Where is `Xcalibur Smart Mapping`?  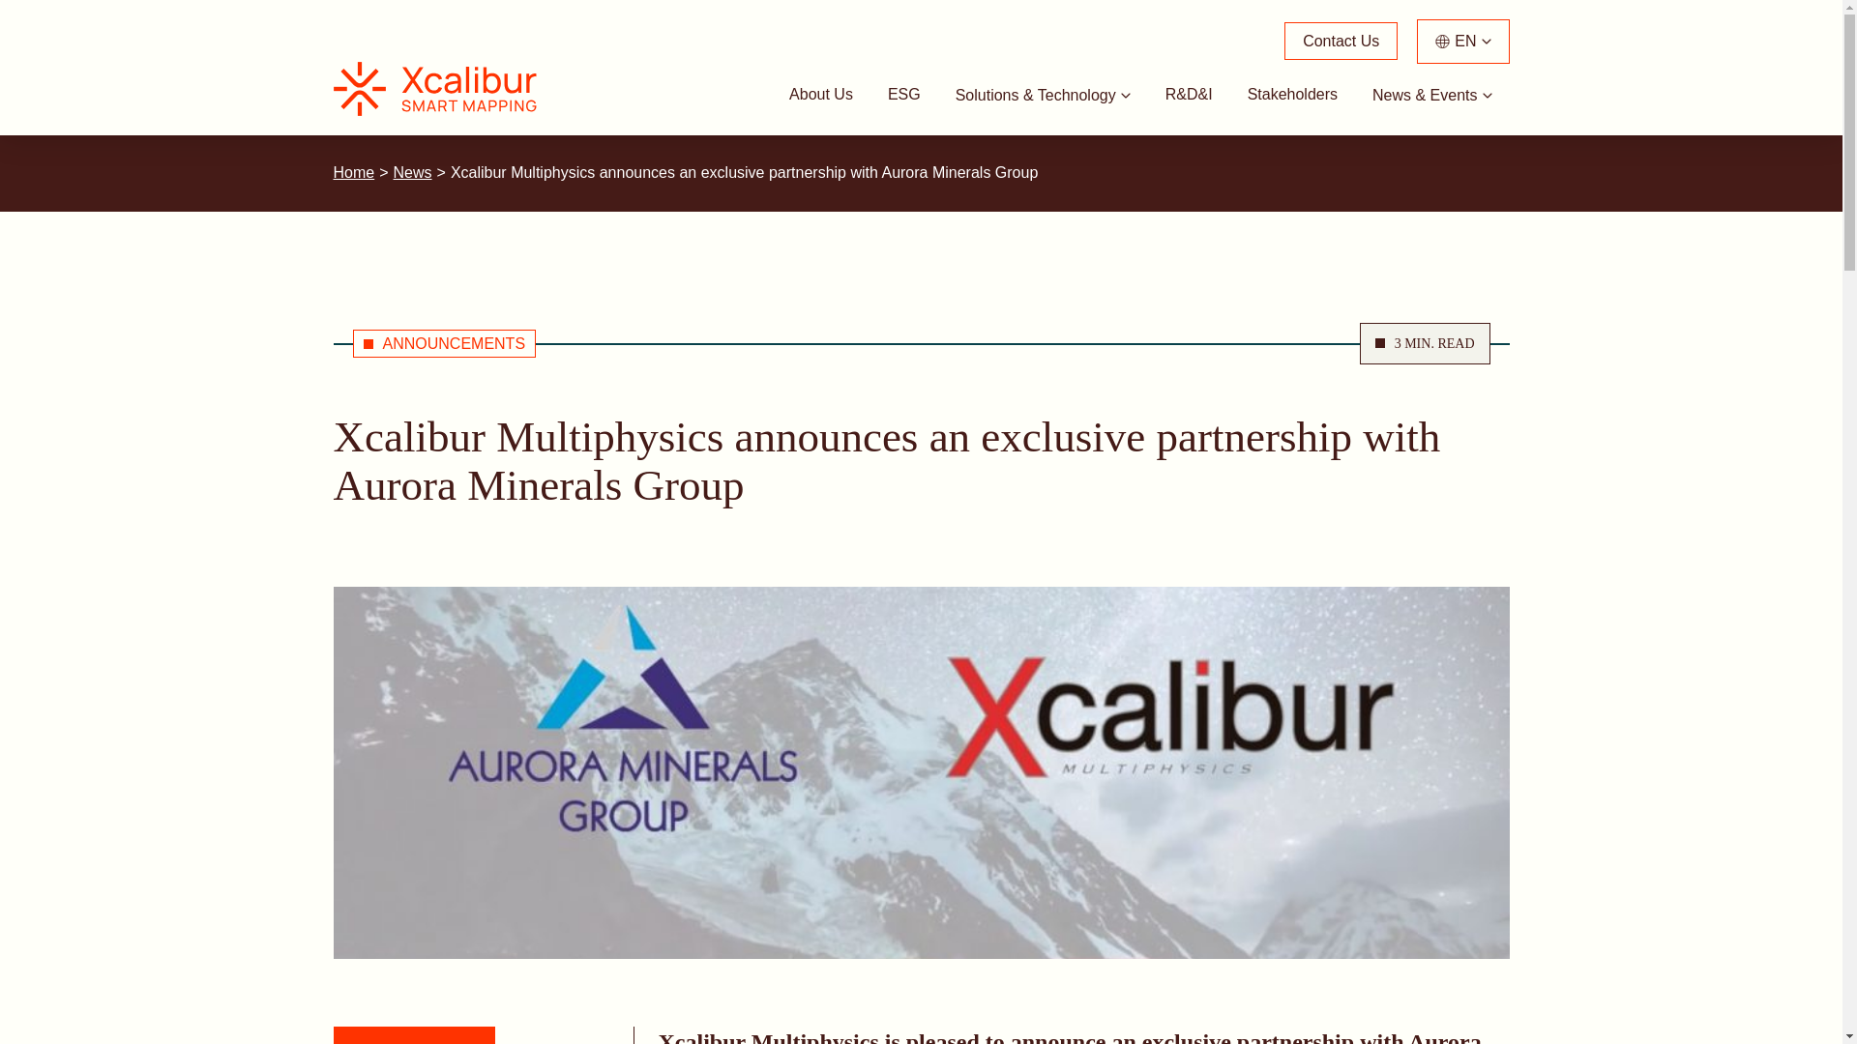 Xcalibur Smart Mapping is located at coordinates (443, 88).